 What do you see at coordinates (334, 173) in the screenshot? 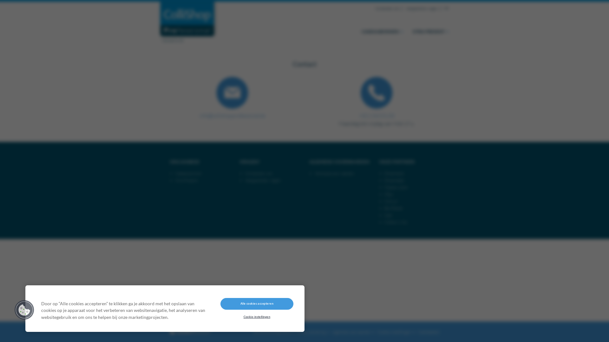
I see `Verkoopsvoorwaarden` at bounding box center [334, 173].